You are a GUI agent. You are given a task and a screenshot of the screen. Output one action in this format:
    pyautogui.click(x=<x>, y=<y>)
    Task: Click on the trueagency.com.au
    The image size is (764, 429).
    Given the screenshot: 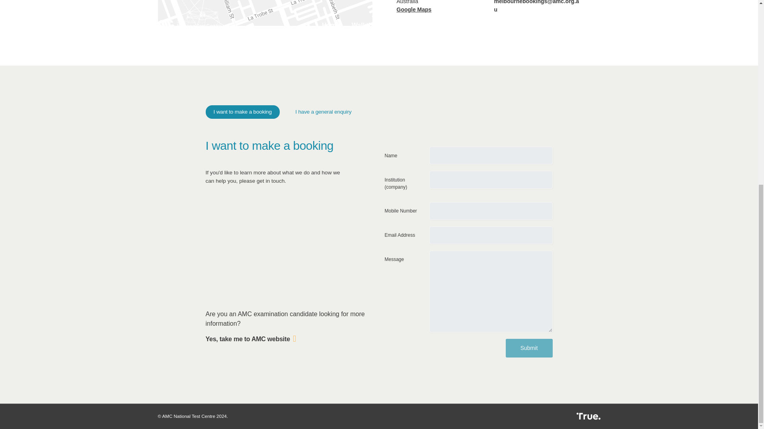 What is the action you would take?
    pyautogui.click(x=570, y=416)
    